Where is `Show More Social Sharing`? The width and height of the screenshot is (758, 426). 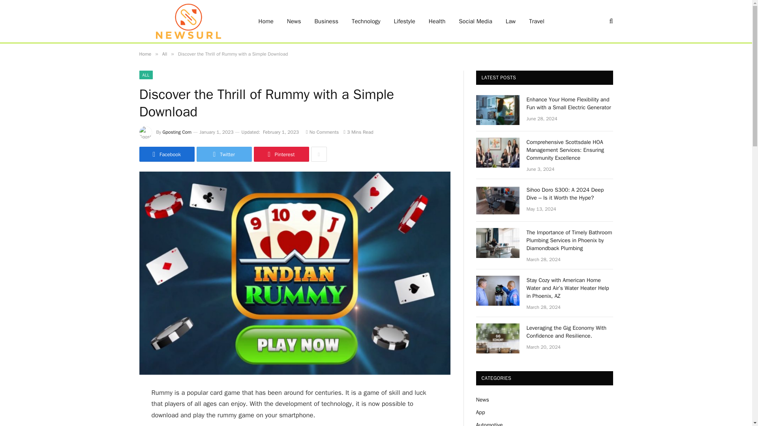
Show More Social Sharing is located at coordinates (319, 154).